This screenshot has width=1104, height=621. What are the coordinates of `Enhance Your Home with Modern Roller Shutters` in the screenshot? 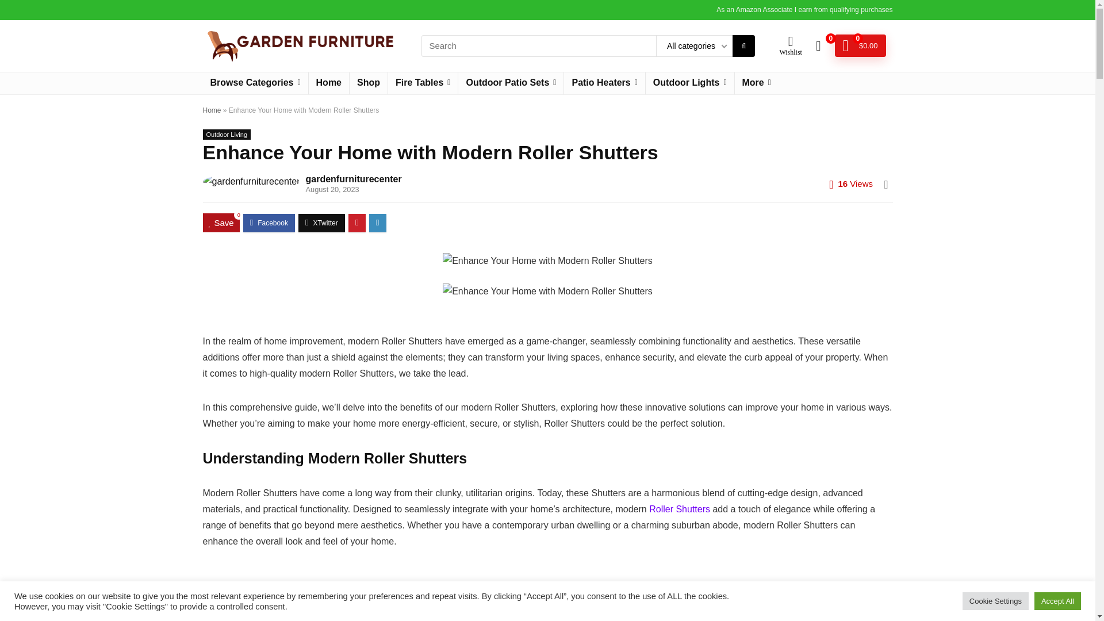 It's located at (547, 291).